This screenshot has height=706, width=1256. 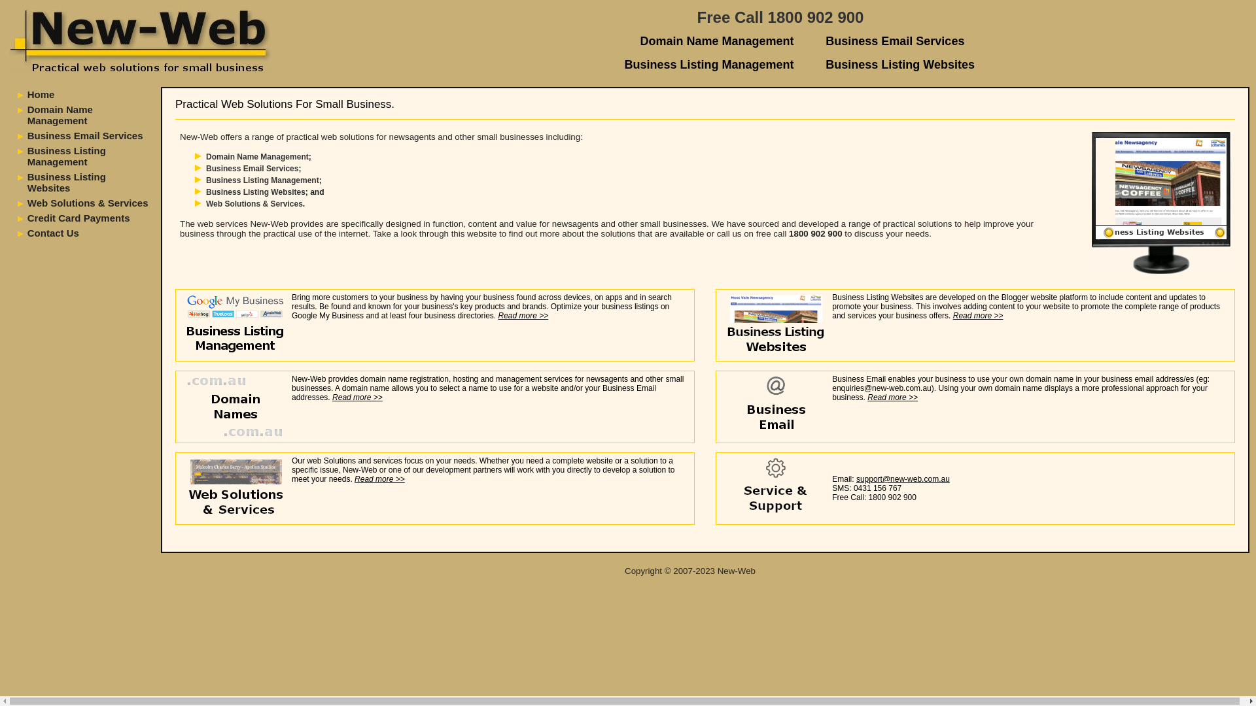 What do you see at coordinates (67, 156) in the screenshot?
I see `Business Listing Management` at bounding box center [67, 156].